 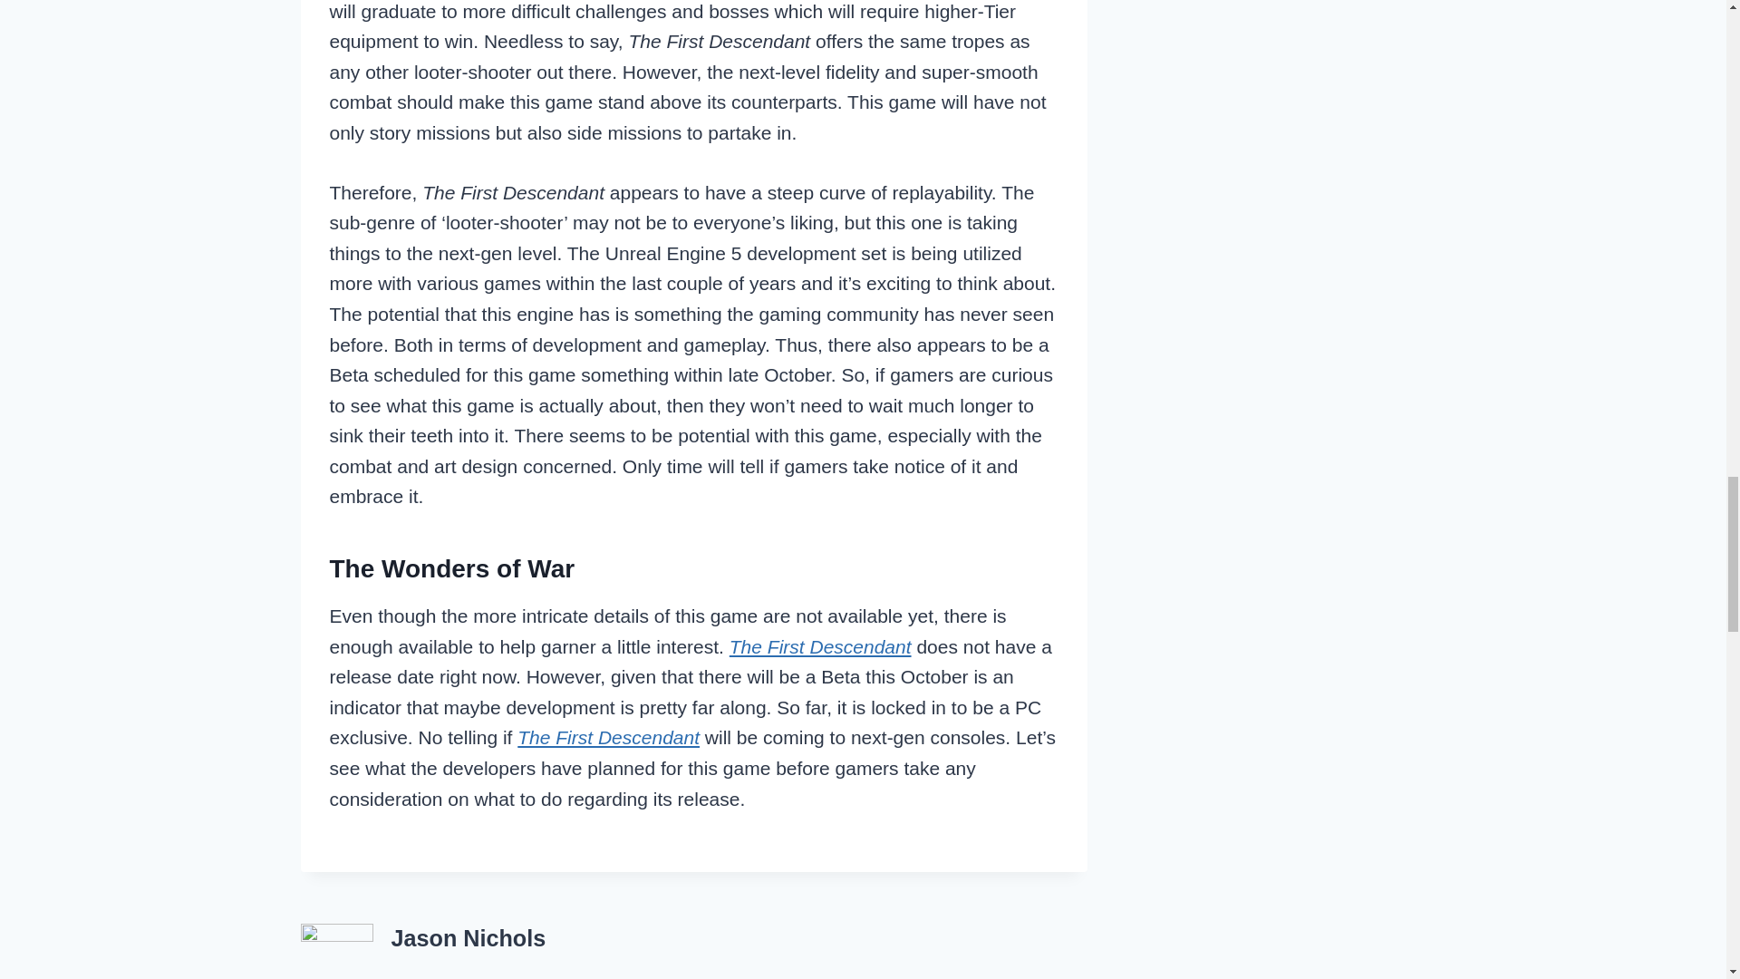 What do you see at coordinates (469, 937) in the screenshot?
I see `Jason Nichols` at bounding box center [469, 937].